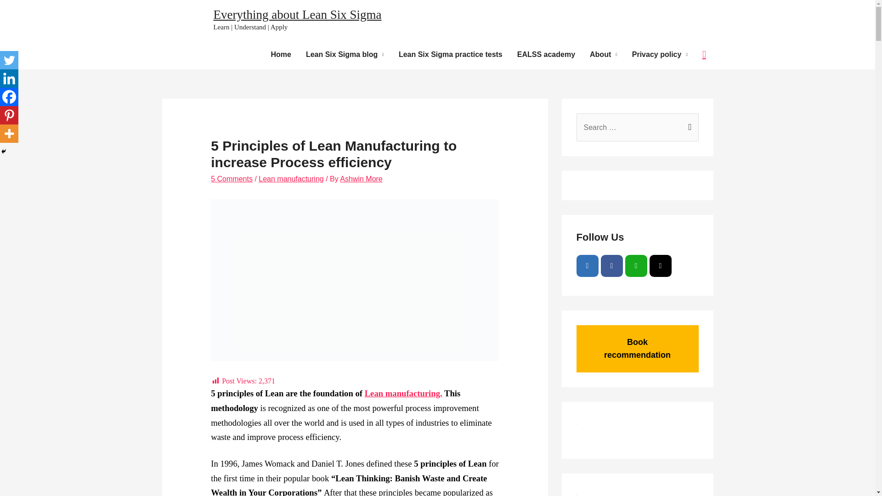  Describe the element at coordinates (450, 55) in the screenshot. I see `Lean Six Sigma practice tests` at that location.